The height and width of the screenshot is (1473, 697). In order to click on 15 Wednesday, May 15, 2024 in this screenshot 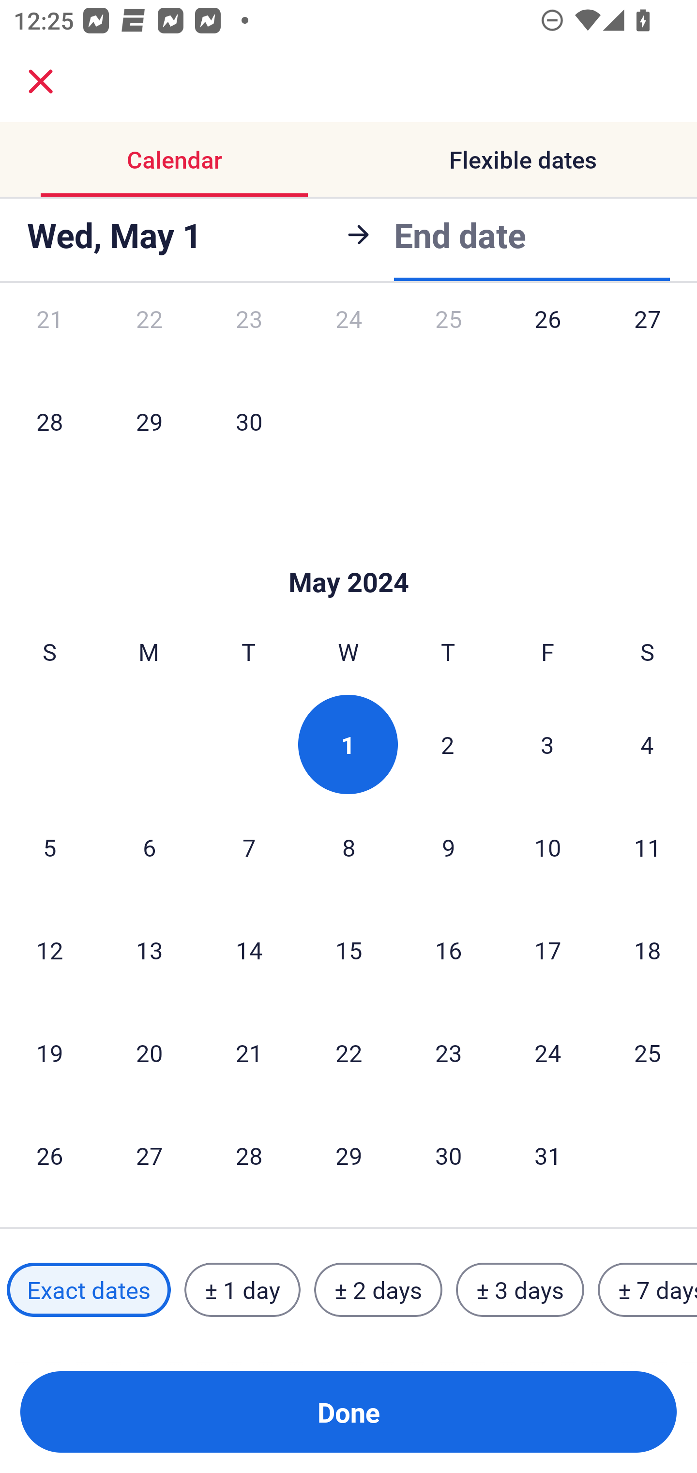, I will do `click(348, 950)`.